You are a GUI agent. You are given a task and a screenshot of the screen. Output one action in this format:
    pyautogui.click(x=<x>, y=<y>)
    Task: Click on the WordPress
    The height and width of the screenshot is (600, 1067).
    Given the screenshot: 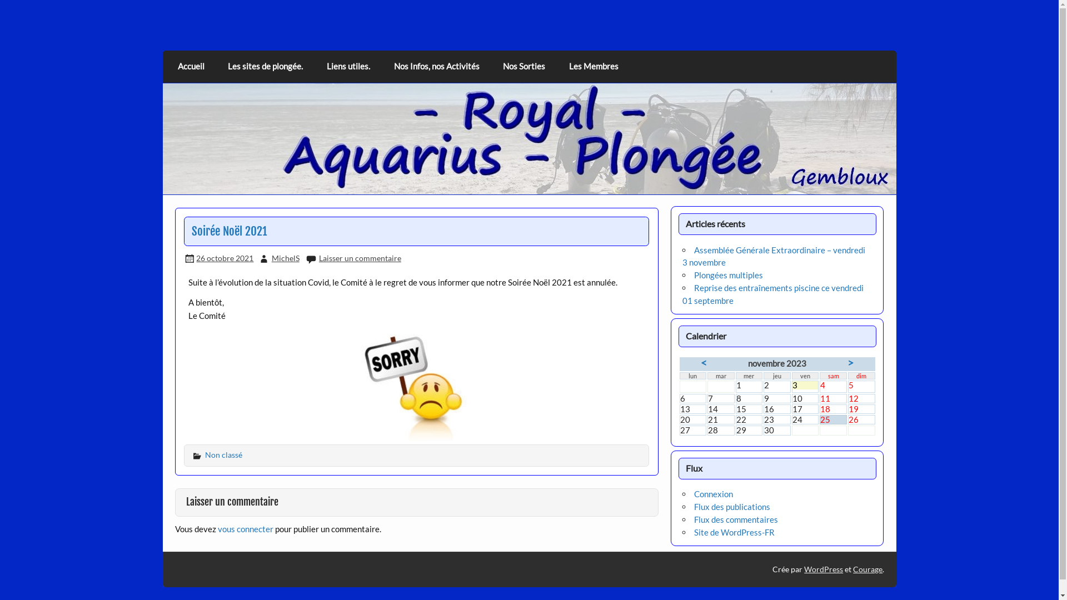 What is the action you would take?
    pyautogui.click(x=824, y=569)
    